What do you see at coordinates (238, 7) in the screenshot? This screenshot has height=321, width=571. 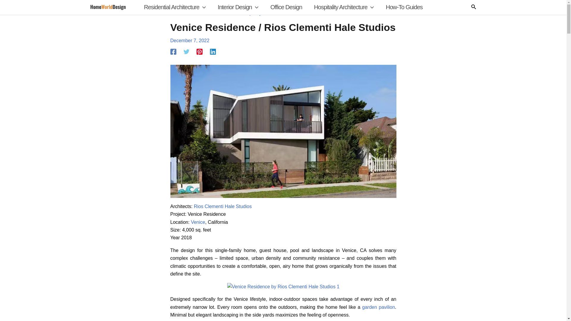 I see `Interior Design` at bounding box center [238, 7].